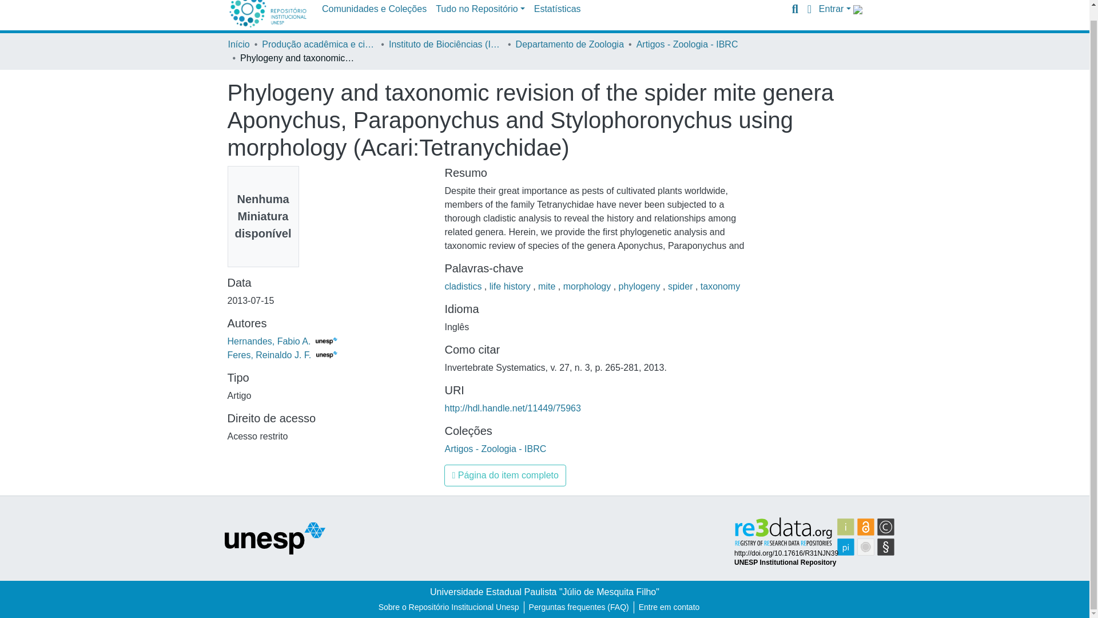 Image resolution: width=1098 pixels, height=618 pixels. Describe the element at coordinates (835, 8) in the screenshot. I see `Entrar` at that location.